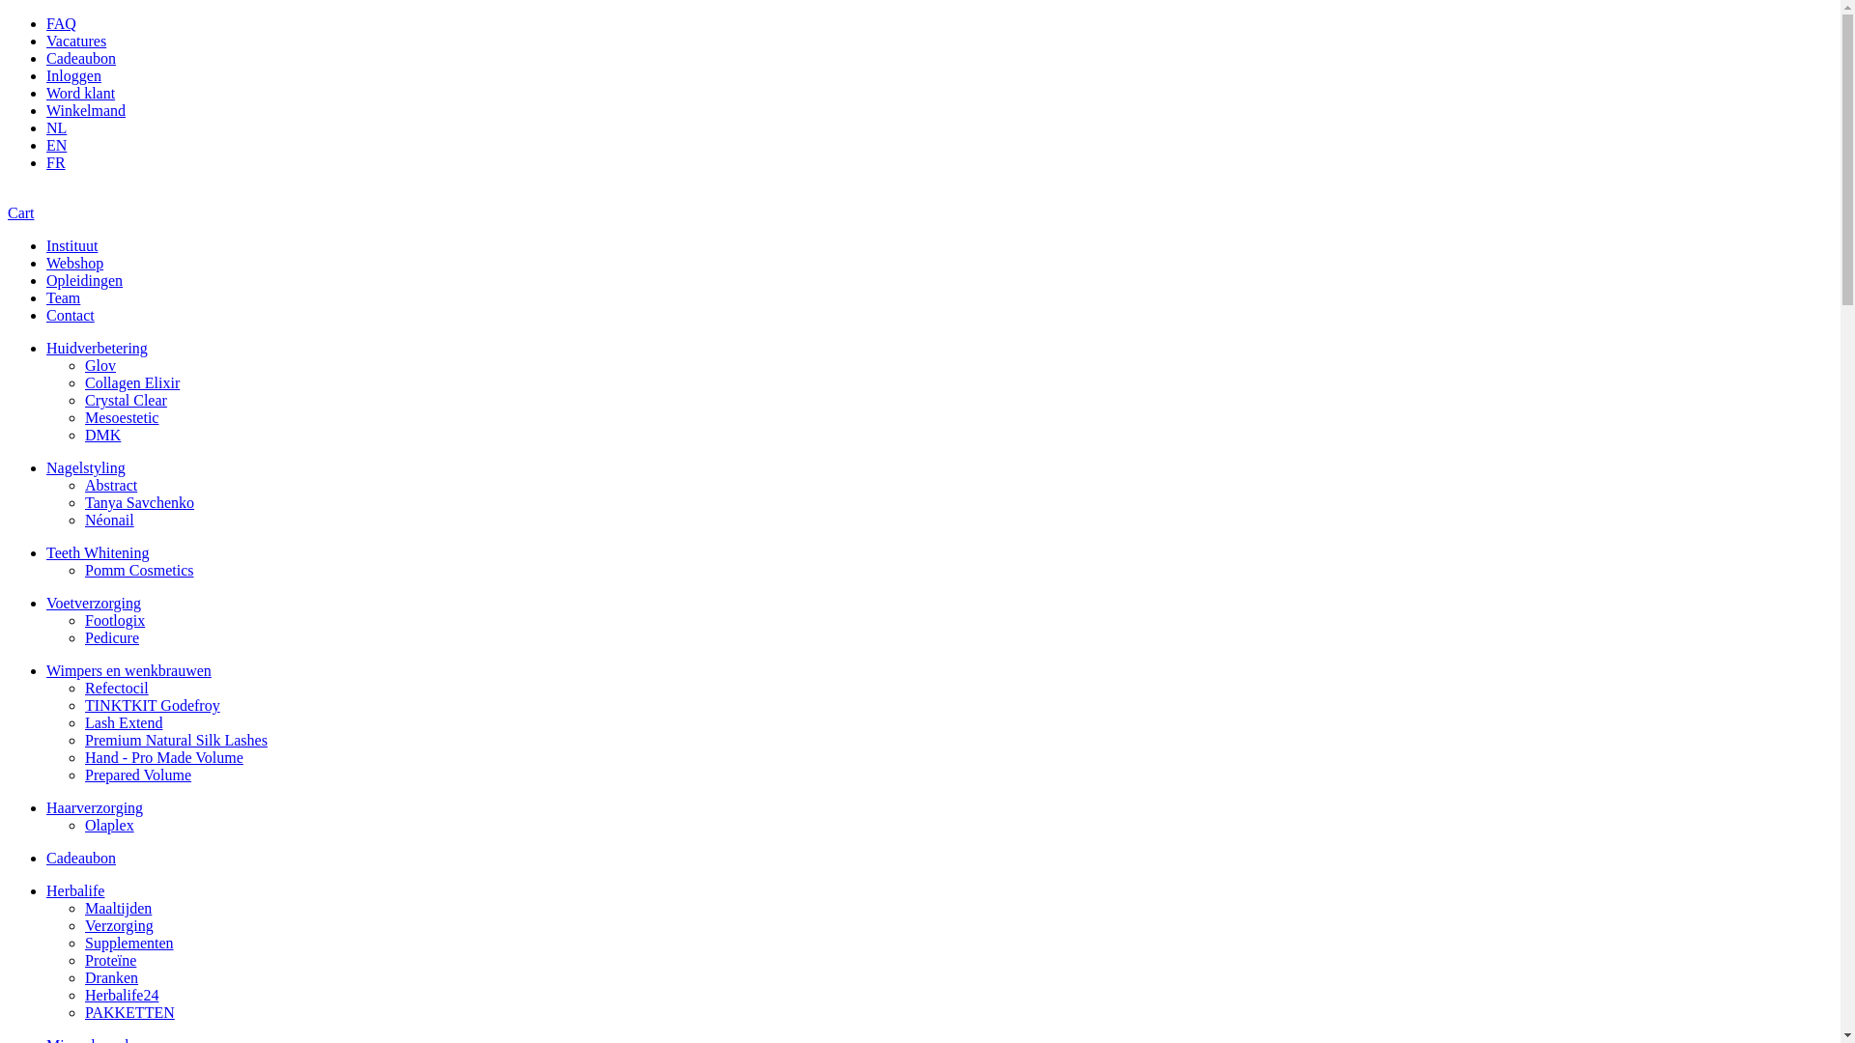  Describe the element at coordinates (56, 145) in the screenshot. I see `EN` at that location.